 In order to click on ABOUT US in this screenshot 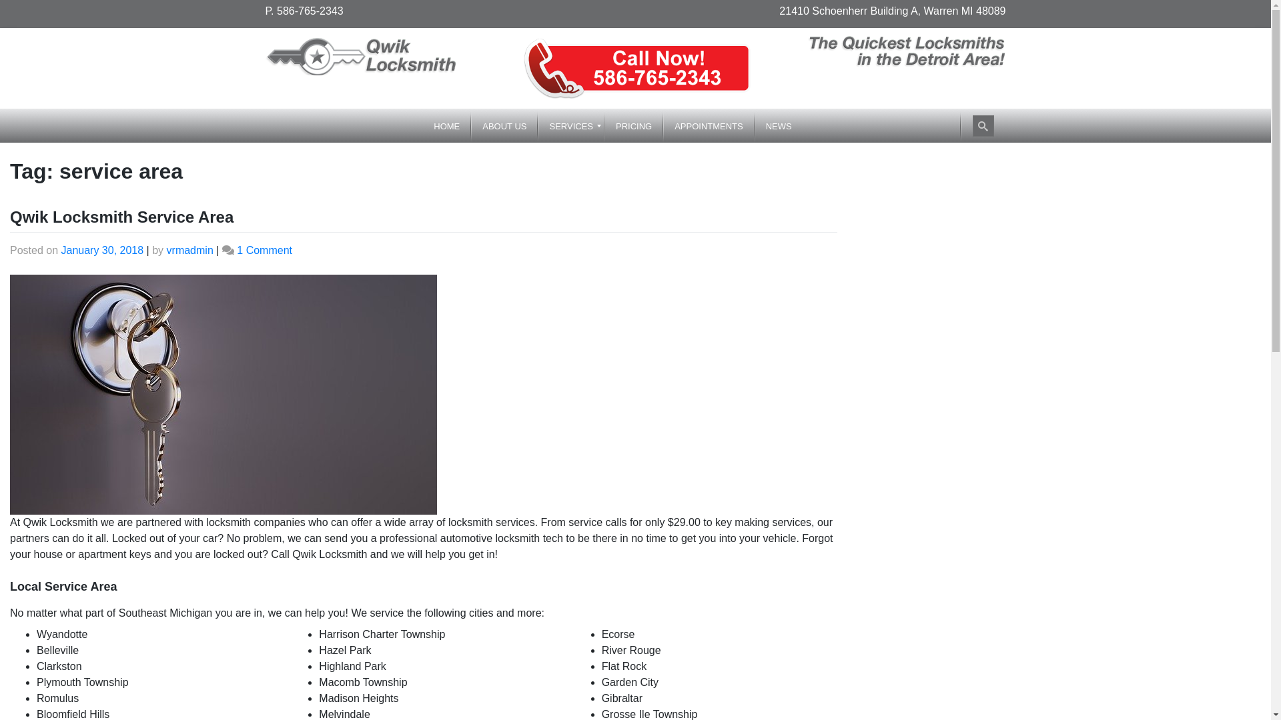, I will do `click(504, 126)`.